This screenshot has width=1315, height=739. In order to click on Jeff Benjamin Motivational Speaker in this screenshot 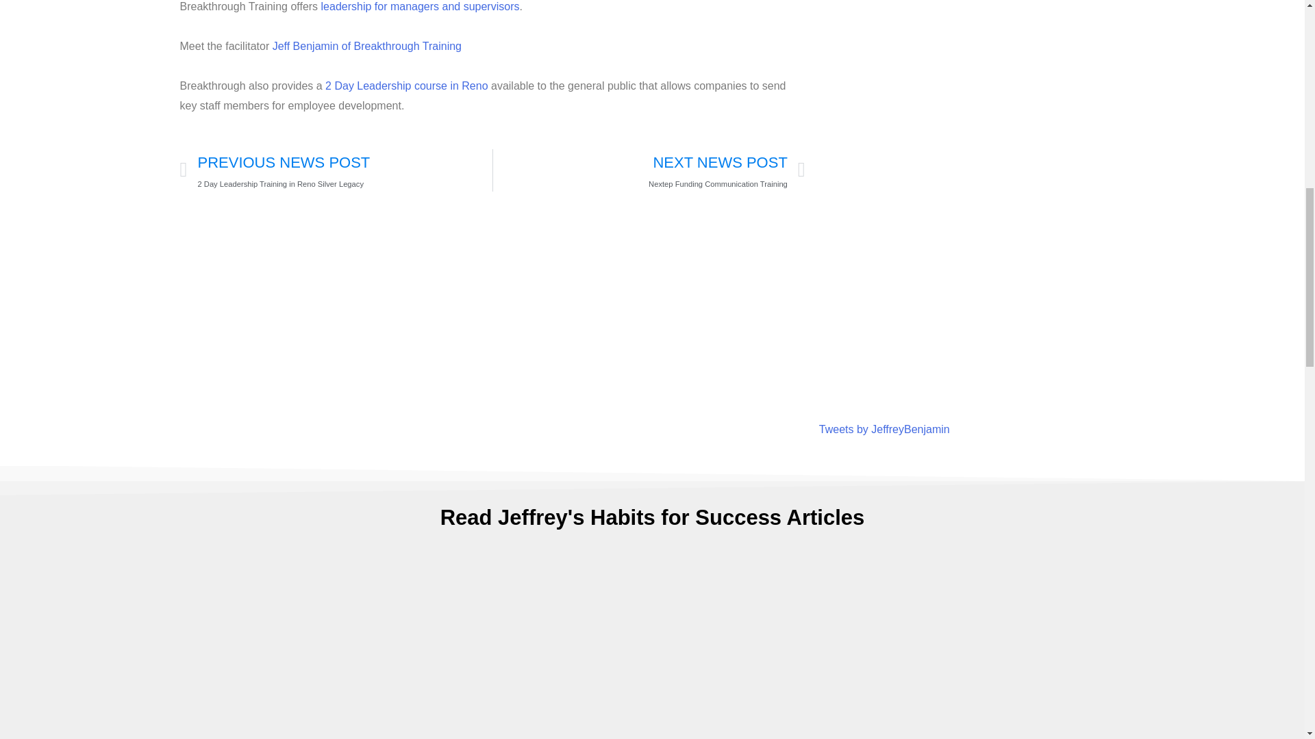, I will do `click(366, 46)`.